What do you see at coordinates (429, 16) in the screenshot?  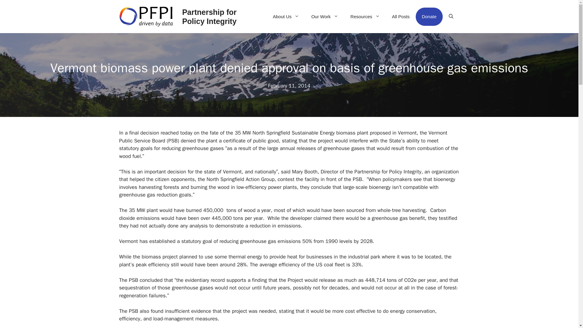 I see `Donate` at bounding box center [429, 16].